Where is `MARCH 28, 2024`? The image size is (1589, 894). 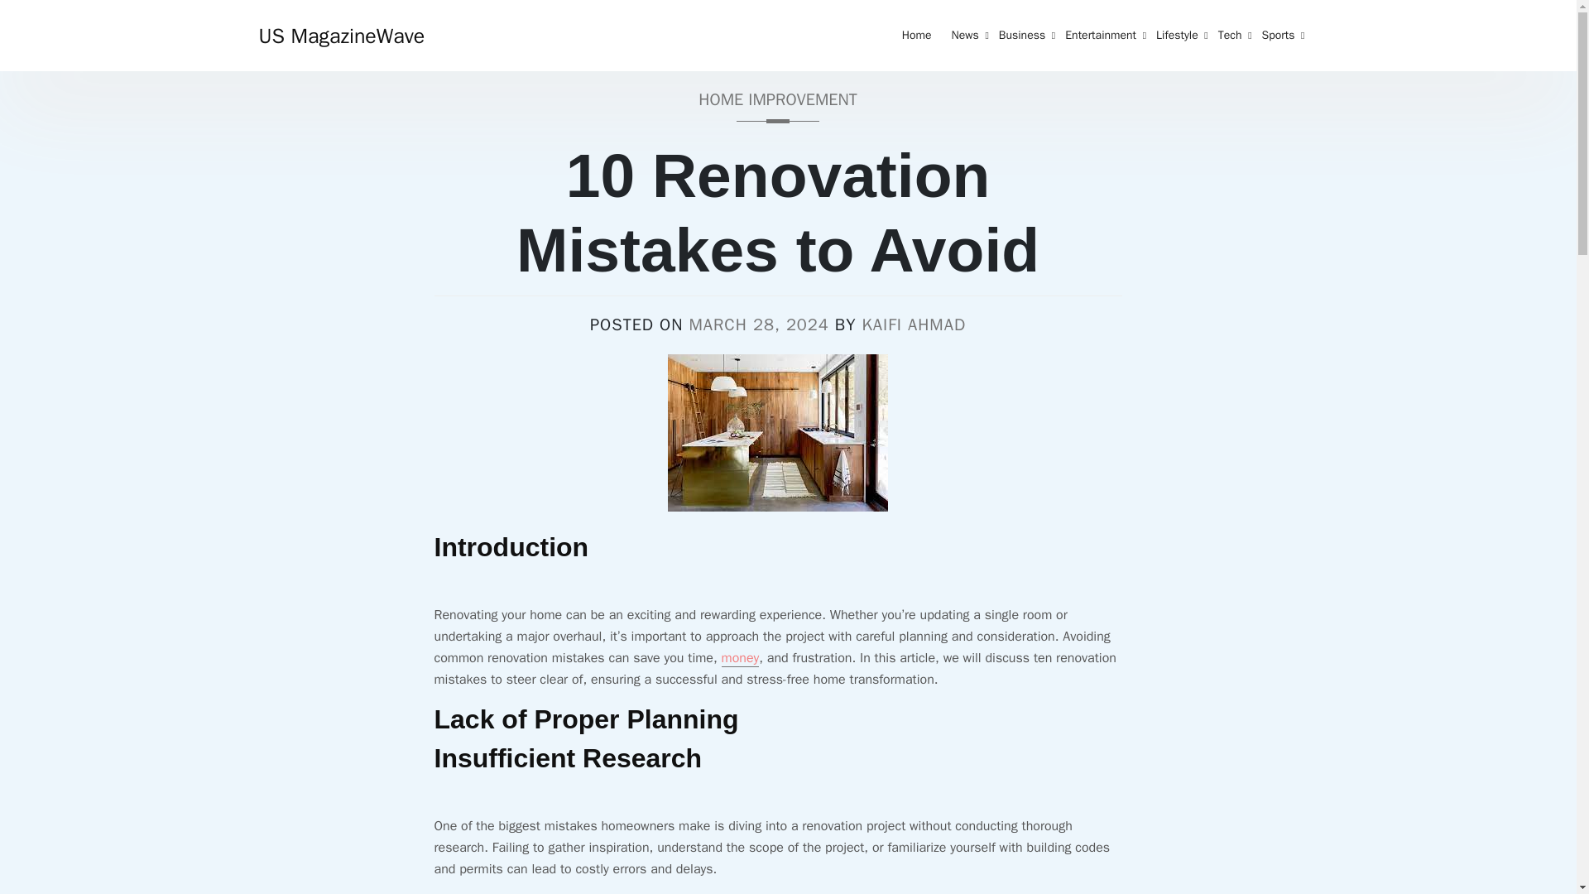
MARCH 28, 2024 is located at coordinates (758, 324).